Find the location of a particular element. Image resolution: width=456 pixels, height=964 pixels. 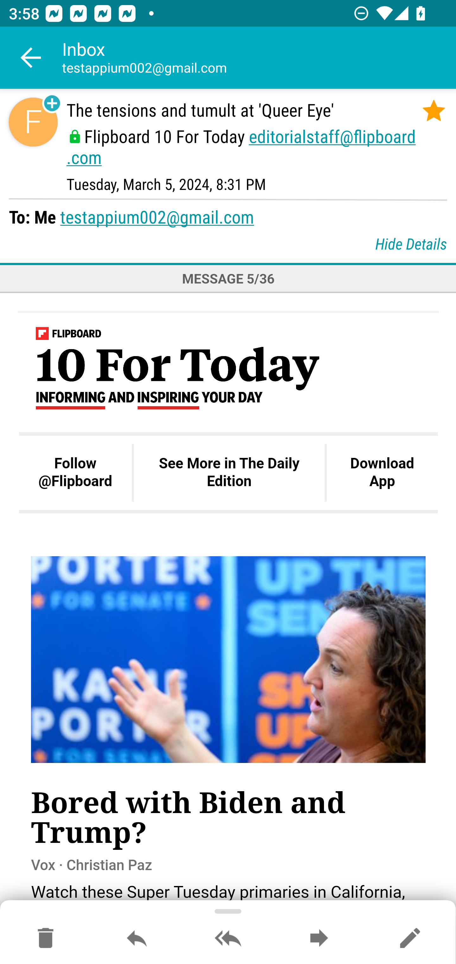

Move to Deleted is located at coordinates (46, 939).